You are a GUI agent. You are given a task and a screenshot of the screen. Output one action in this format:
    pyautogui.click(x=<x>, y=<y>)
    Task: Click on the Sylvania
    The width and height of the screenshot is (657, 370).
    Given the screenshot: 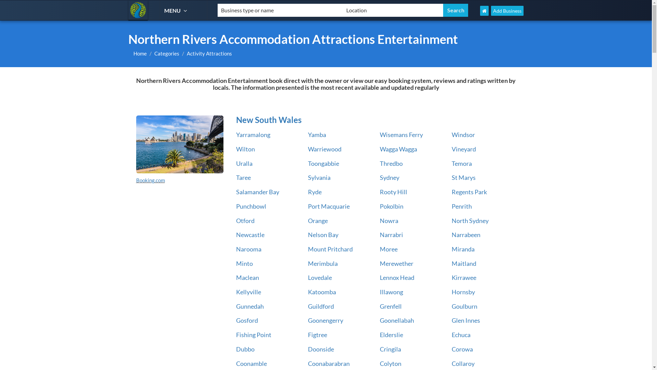 What is the action you would take?
    pyautogui.click(x=319, y=177)
    